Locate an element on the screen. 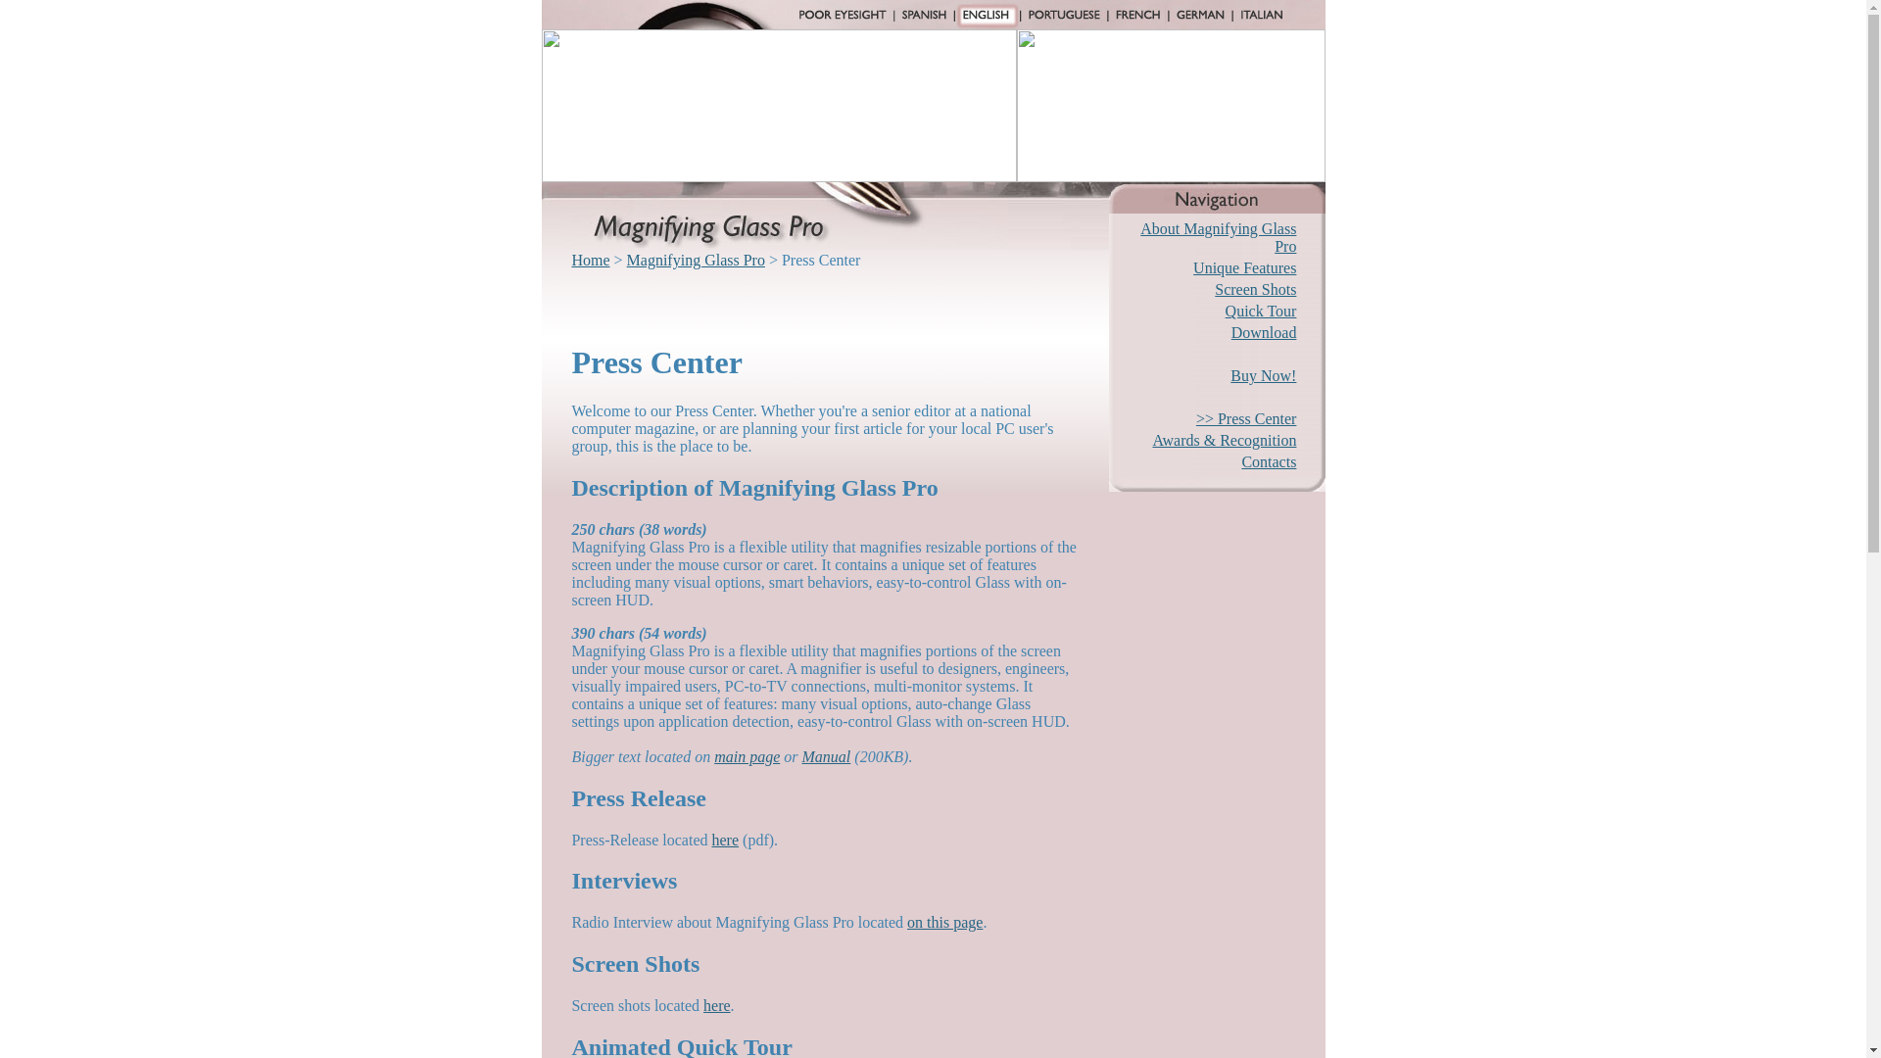  Buy Now! is located at coordinates (1262, 375).